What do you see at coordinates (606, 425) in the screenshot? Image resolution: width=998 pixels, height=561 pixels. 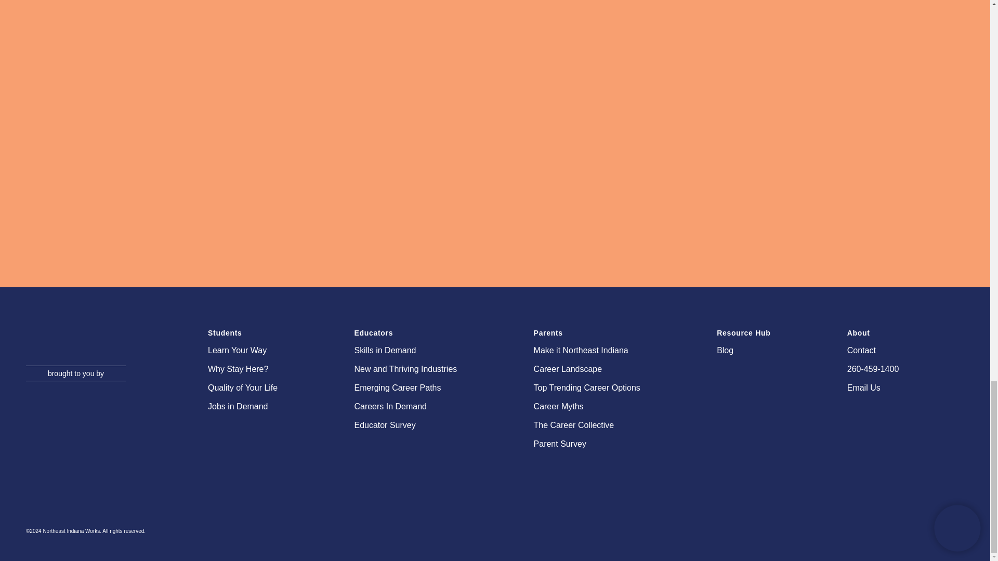 I see `The Career Collective` at bounding box center [606, 425].